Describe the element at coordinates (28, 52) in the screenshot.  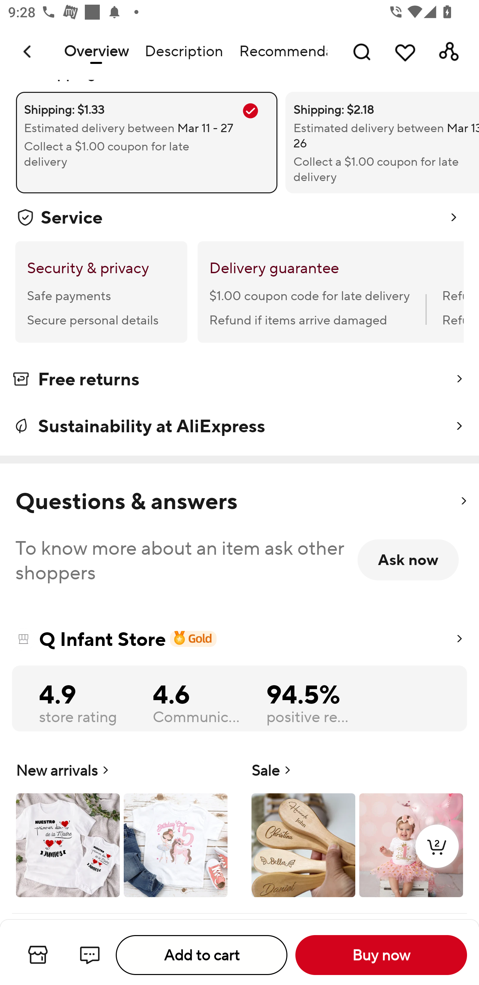
I see `Navigate up` at that location.